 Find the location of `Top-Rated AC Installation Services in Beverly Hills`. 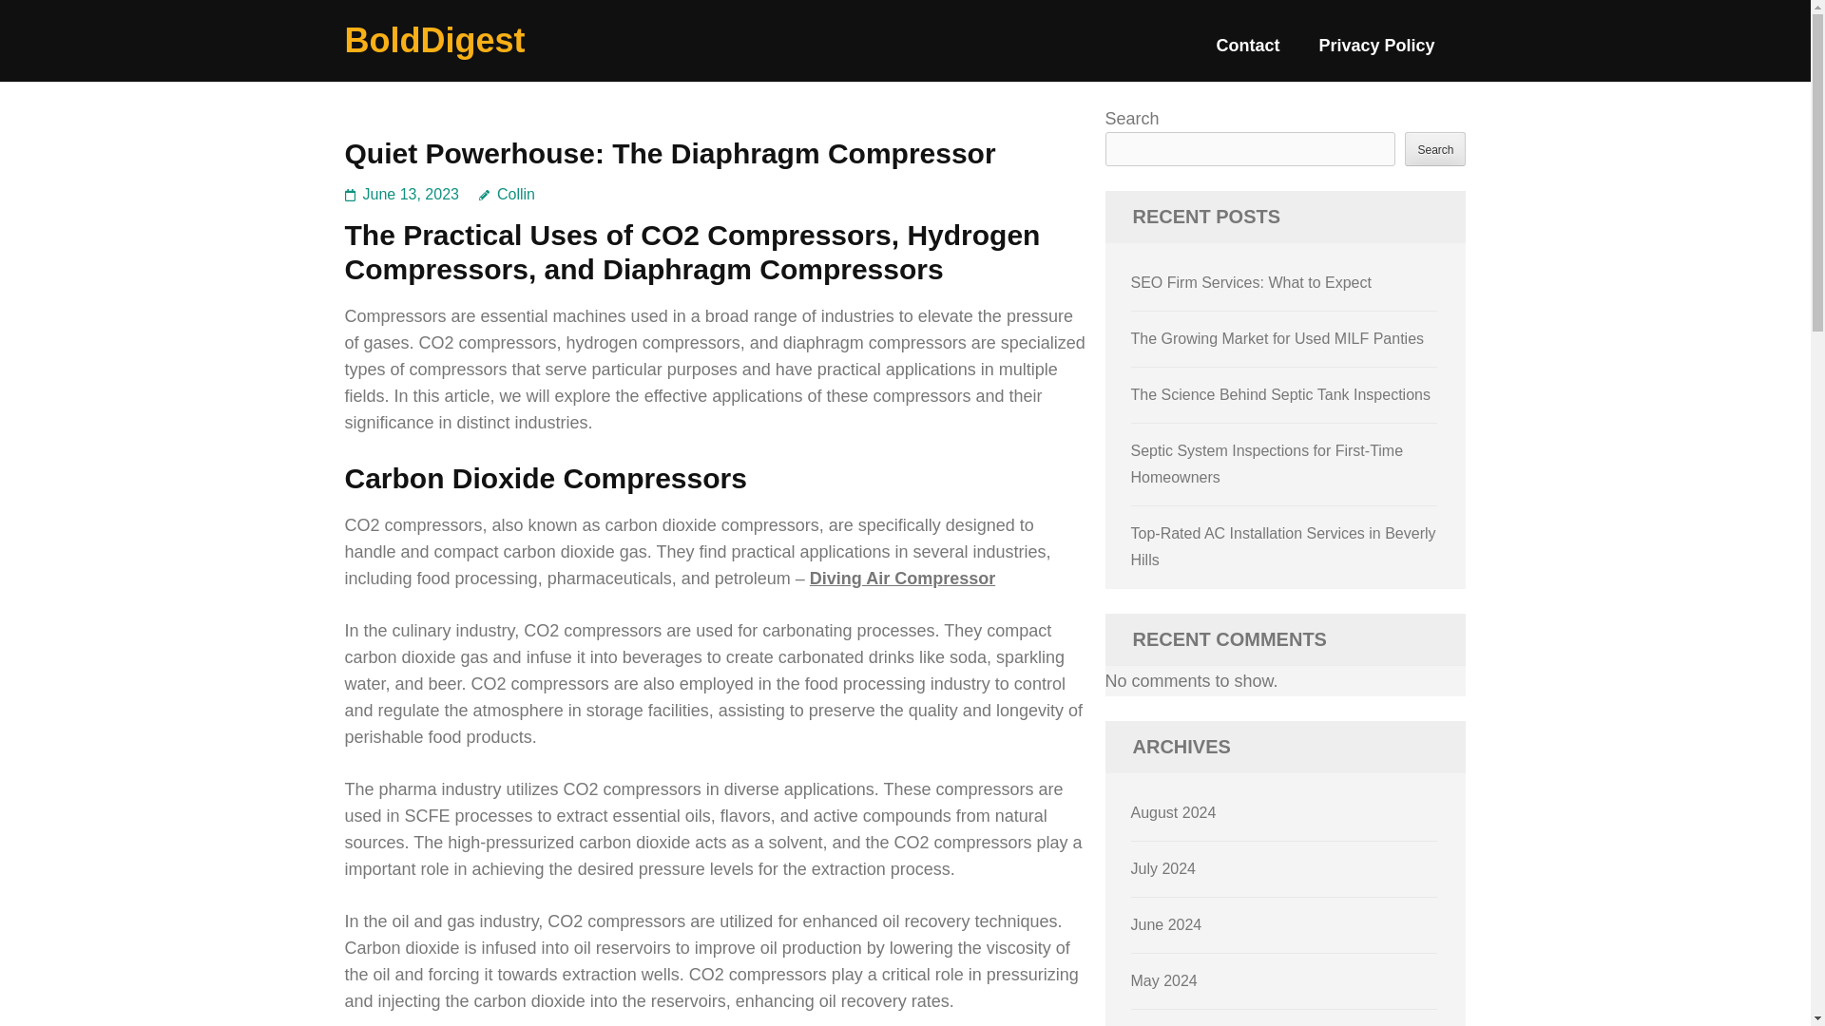

Top-Rated AC Installation Services in Beverly Hills is located at coordinates (1283, 434).